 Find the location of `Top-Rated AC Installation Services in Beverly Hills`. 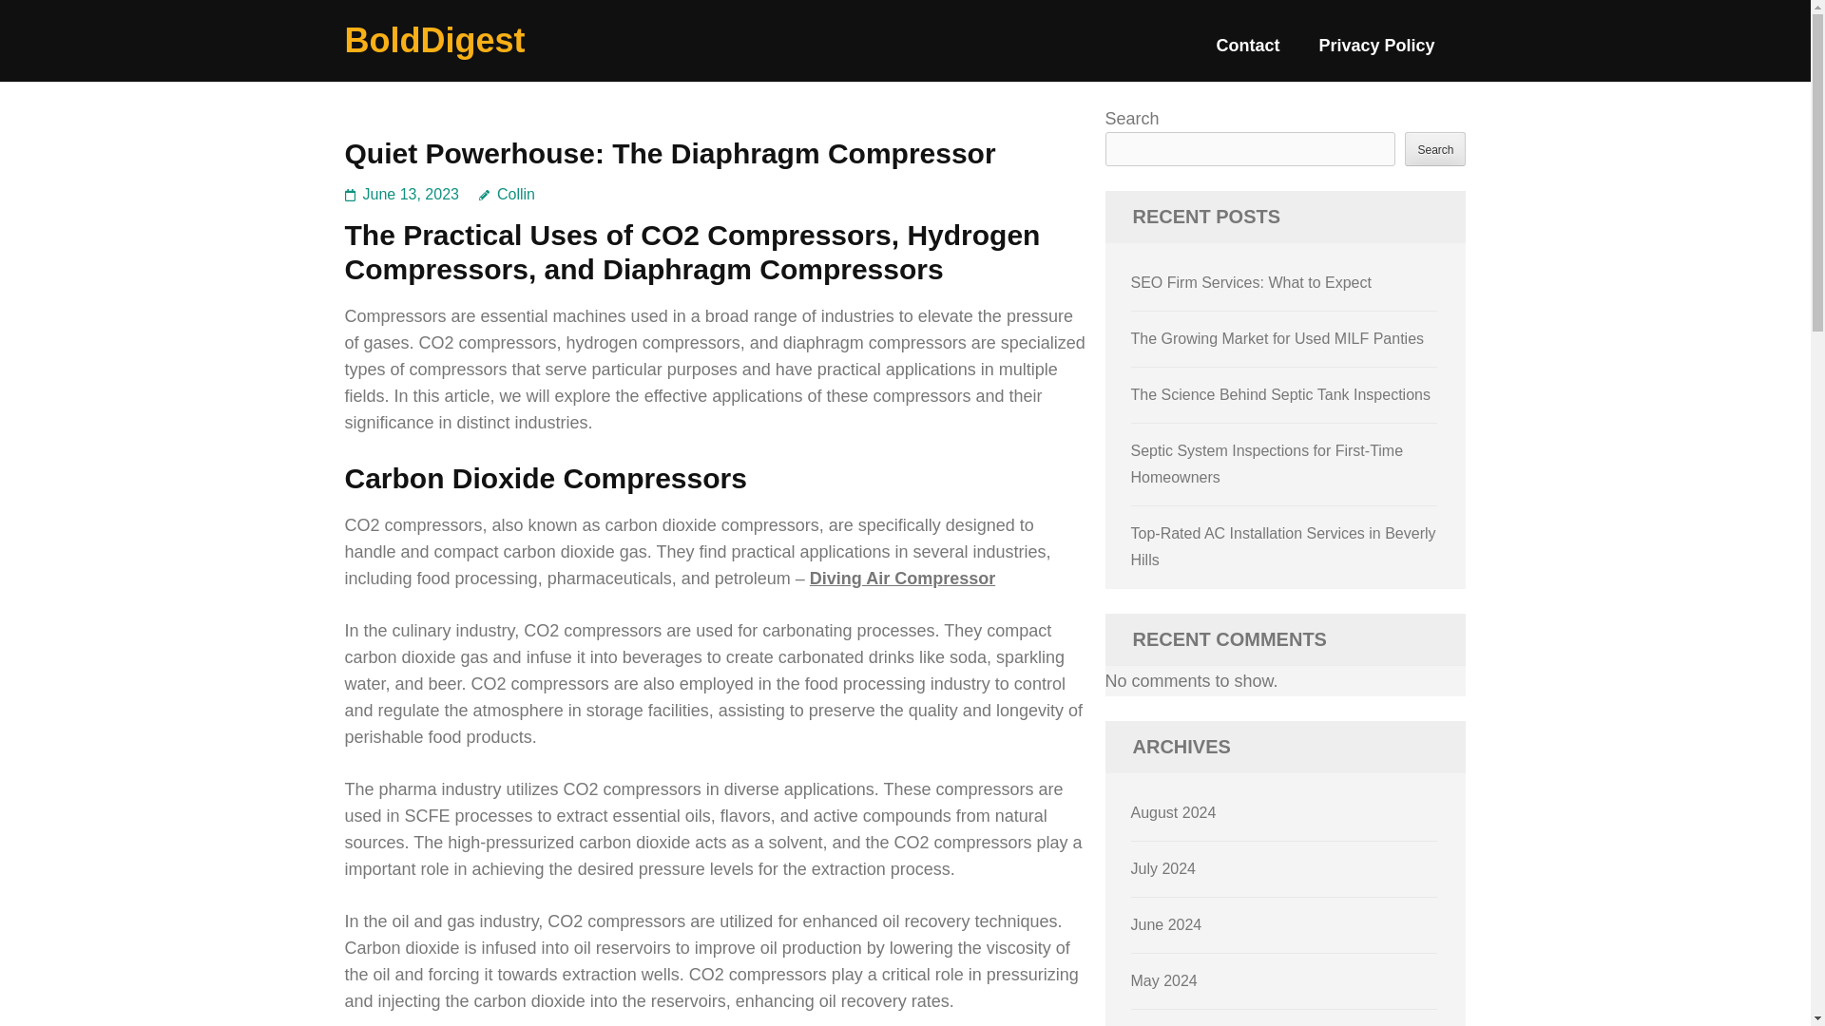

Top-Rated AC Installation Services in Beverly Hills is located at coordinates (1283, 434).